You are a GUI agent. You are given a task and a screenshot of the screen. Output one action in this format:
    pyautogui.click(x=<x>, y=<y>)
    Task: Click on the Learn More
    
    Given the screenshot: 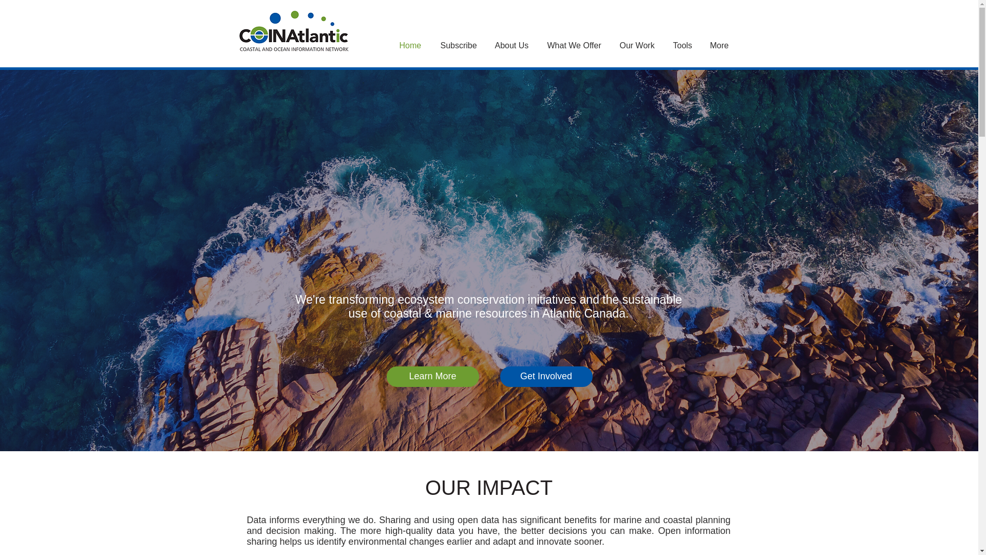 What is the action you would take?
    pyautogui.click(x=432, y=376)
    